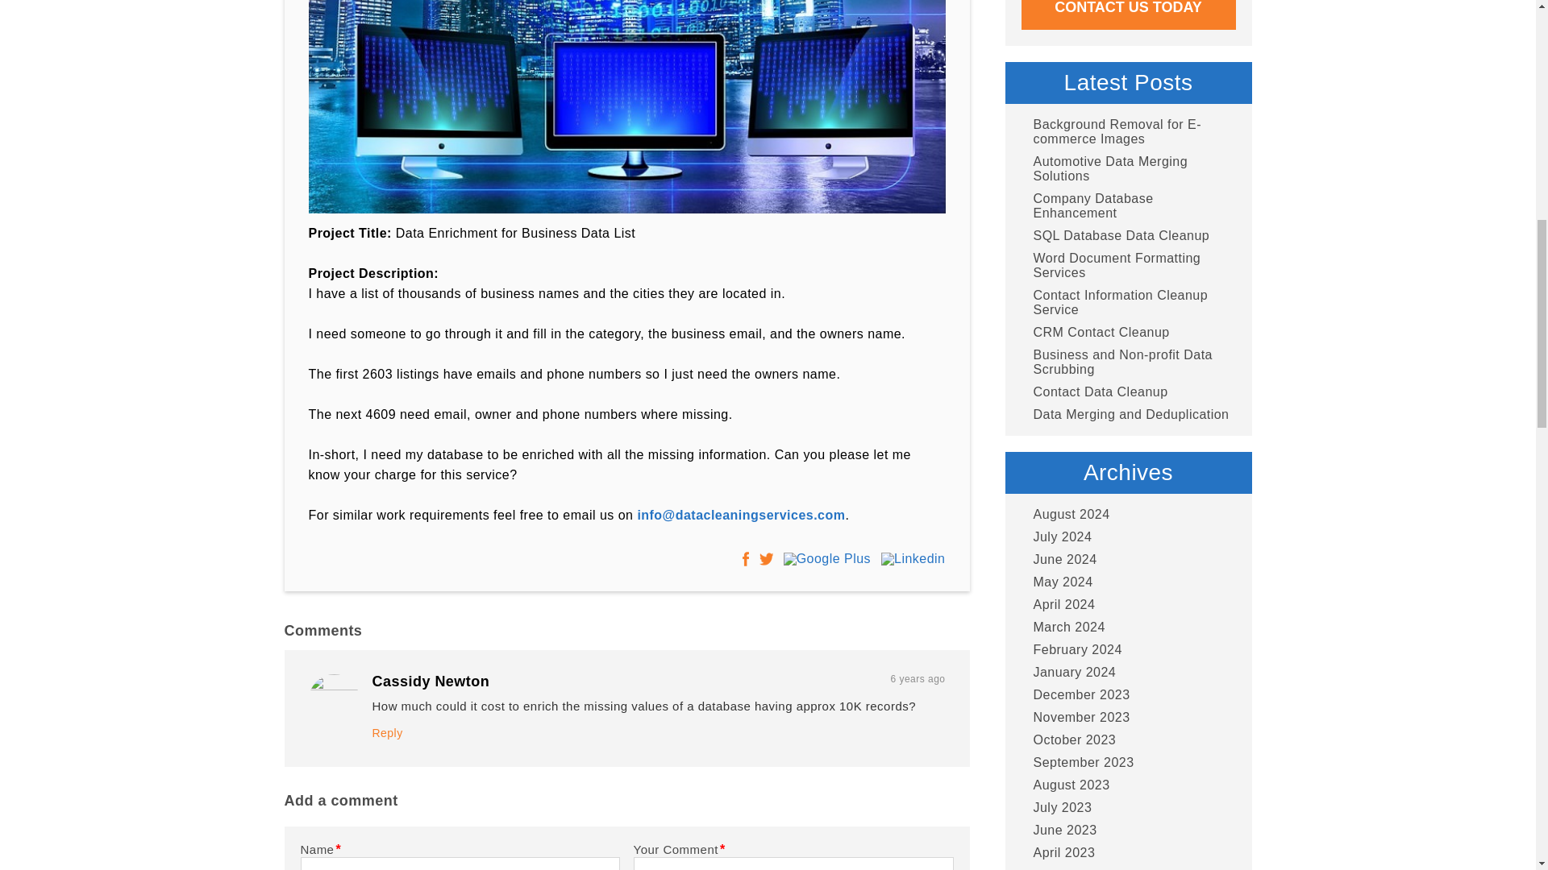 The height and width of the screenshot is (870, 1548). I want to click on Reply, so click(387, 732).